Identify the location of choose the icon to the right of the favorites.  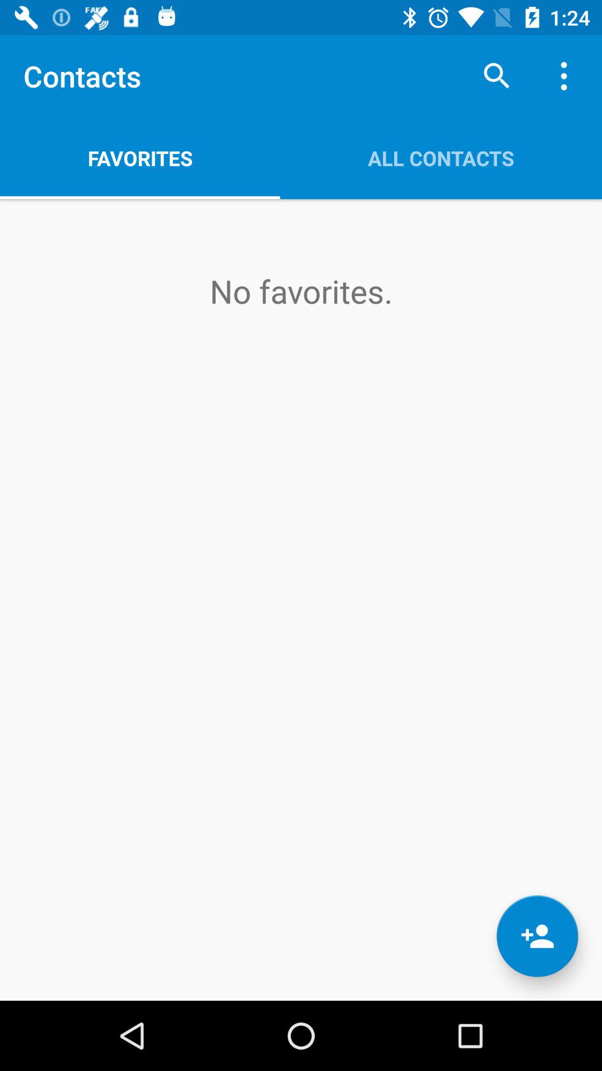
(496, 76).